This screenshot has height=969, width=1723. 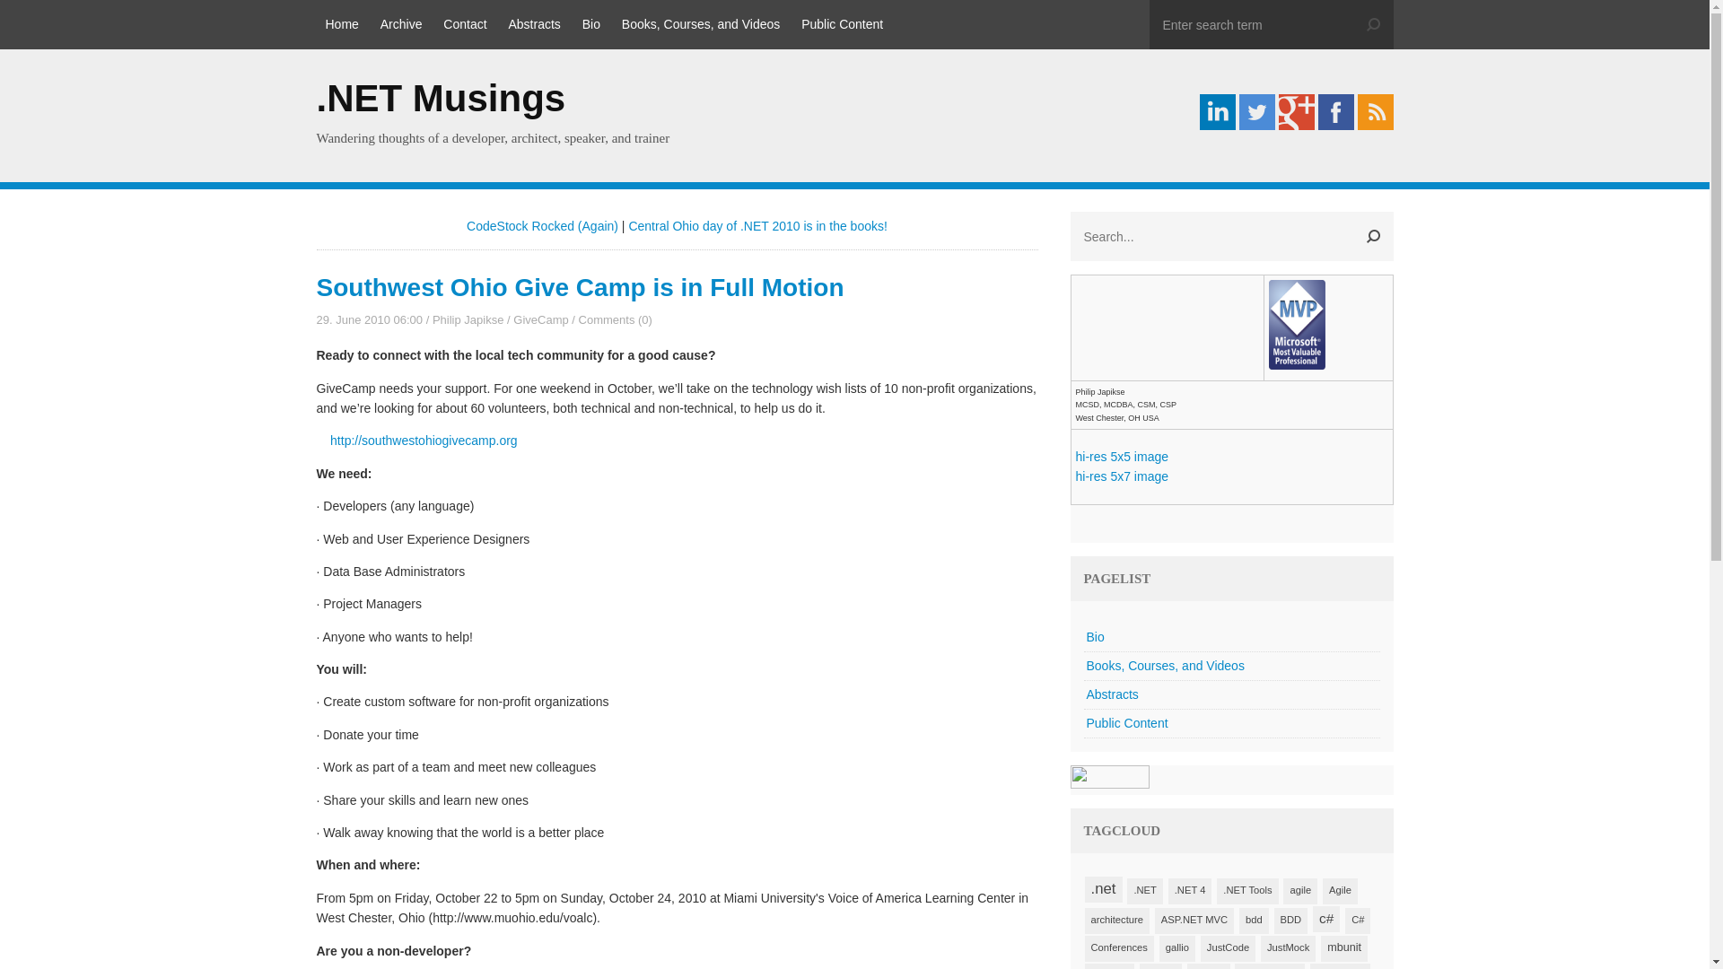 I want to click on .NET, so click(x=1143, y=890).